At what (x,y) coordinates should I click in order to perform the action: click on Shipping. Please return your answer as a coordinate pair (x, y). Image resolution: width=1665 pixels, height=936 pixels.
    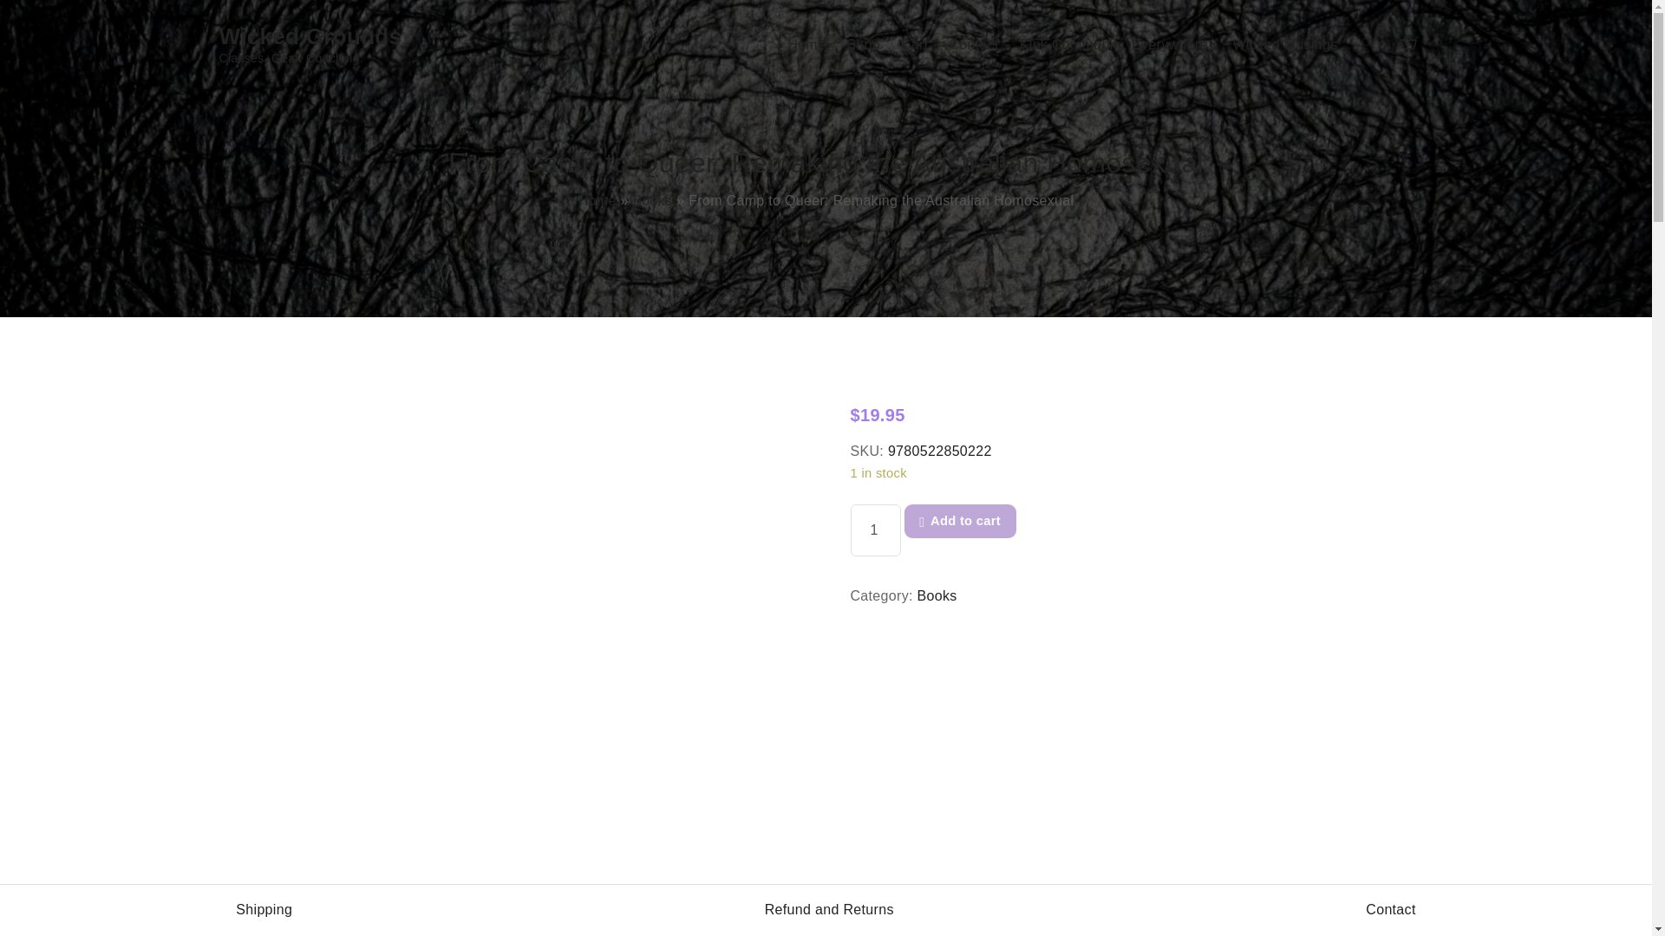
    Looking at the image, I should click on (264, 910).